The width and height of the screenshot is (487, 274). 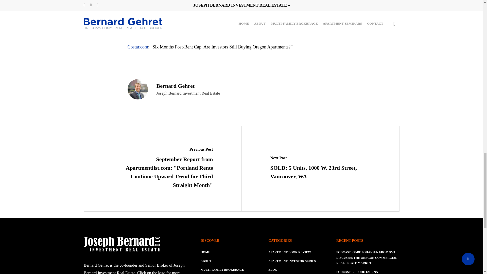 What do you see at coordinates (231, 261) in the screenshot?
I see `ABOUT` at bounding box center [231, 261].